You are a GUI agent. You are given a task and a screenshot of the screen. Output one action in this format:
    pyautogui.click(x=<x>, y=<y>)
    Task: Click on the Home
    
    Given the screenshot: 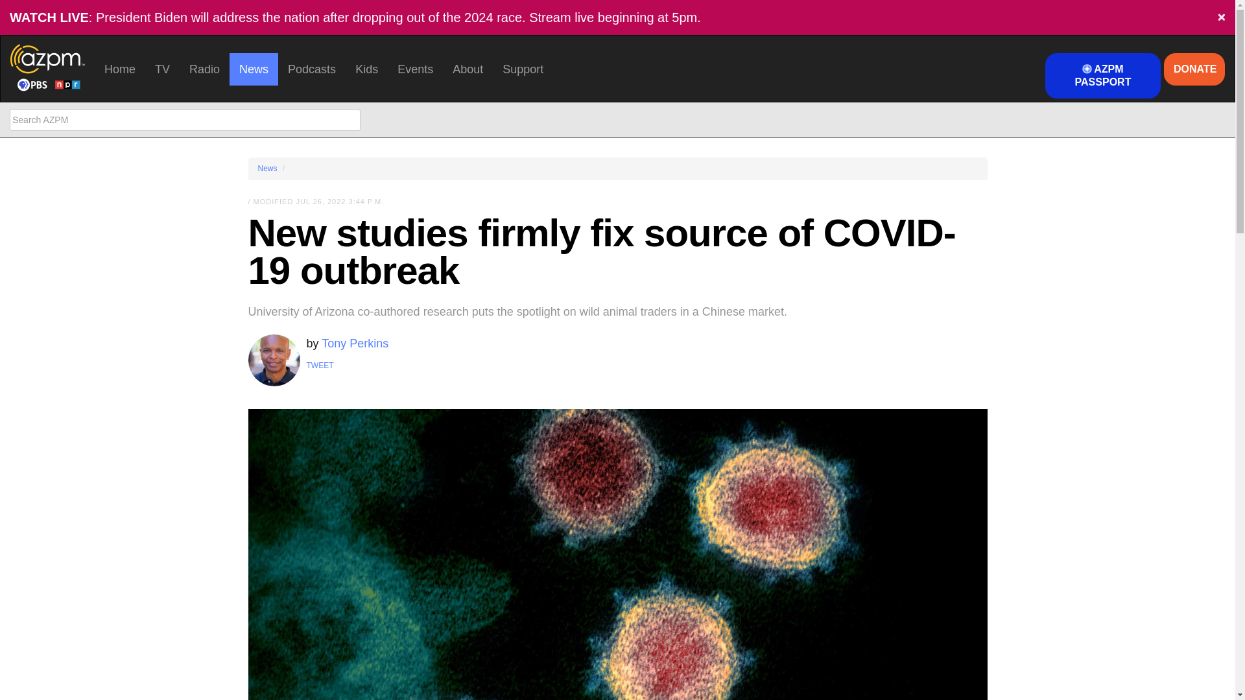 What is the action you would take?
    pyautogui.click(x=119, y=69)
    